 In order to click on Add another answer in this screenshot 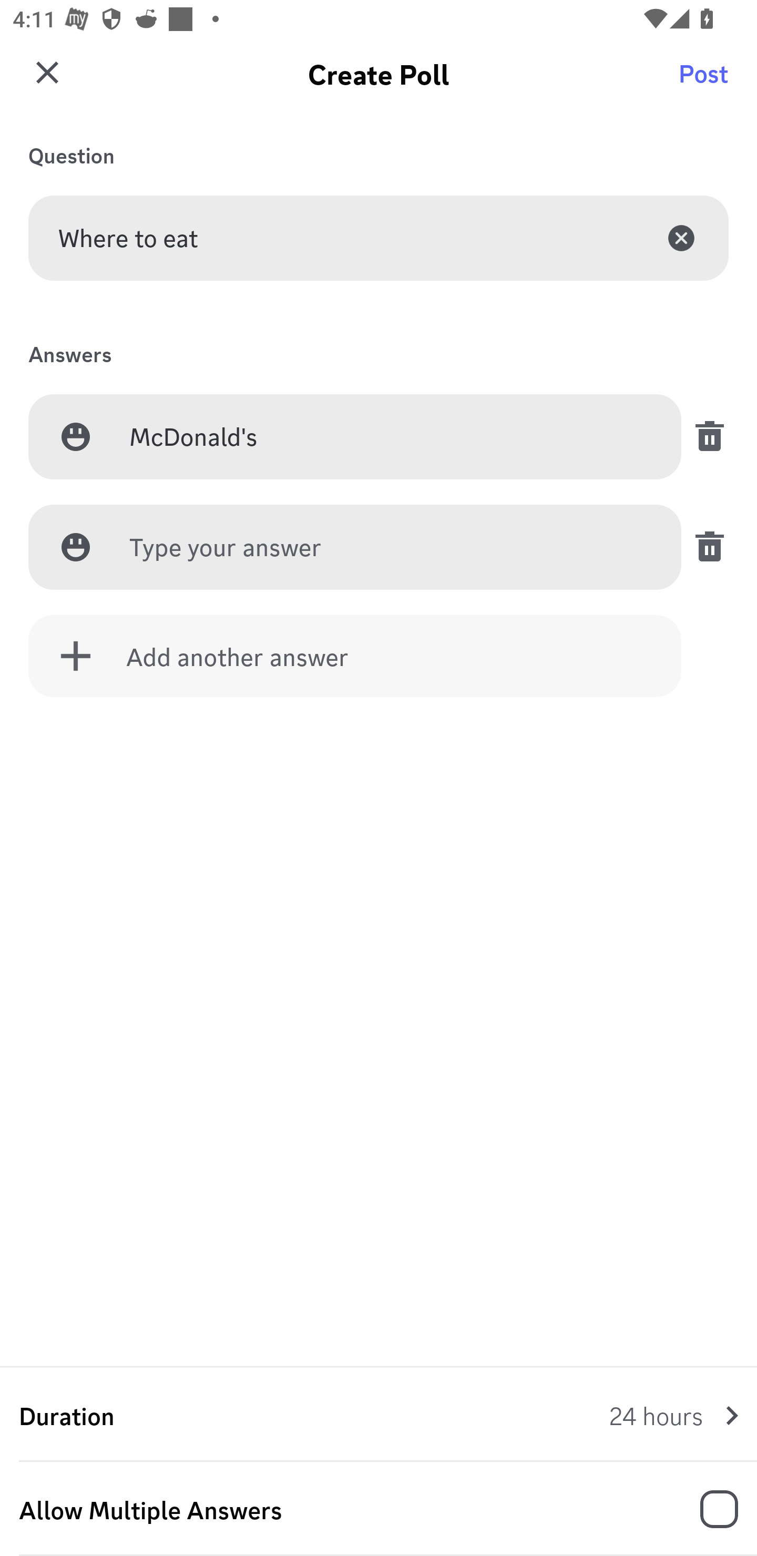, I will do `click(355, 656)`.